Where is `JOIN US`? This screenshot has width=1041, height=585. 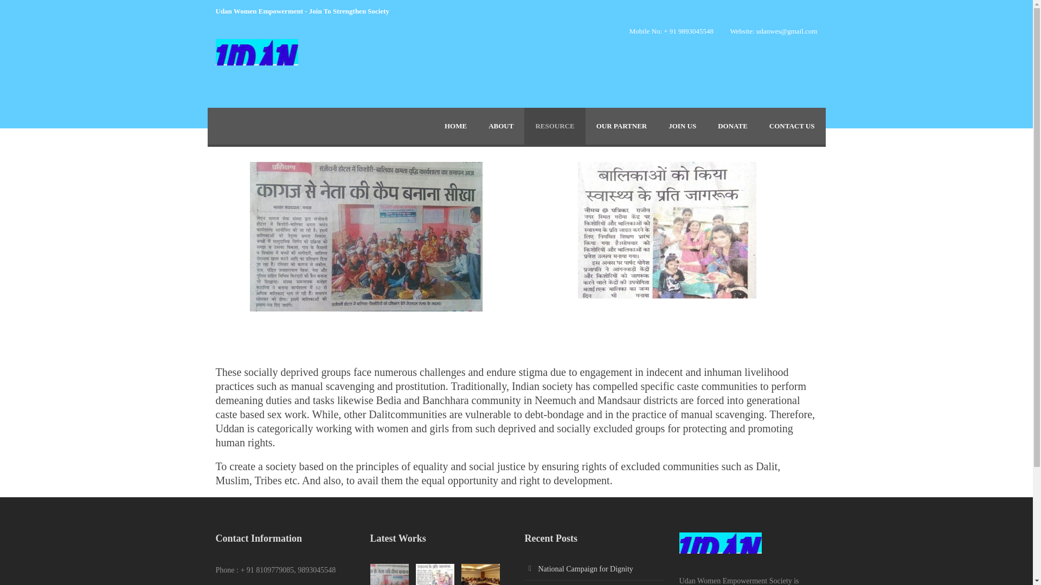 JOIN US is located at coordinates (682, 126).